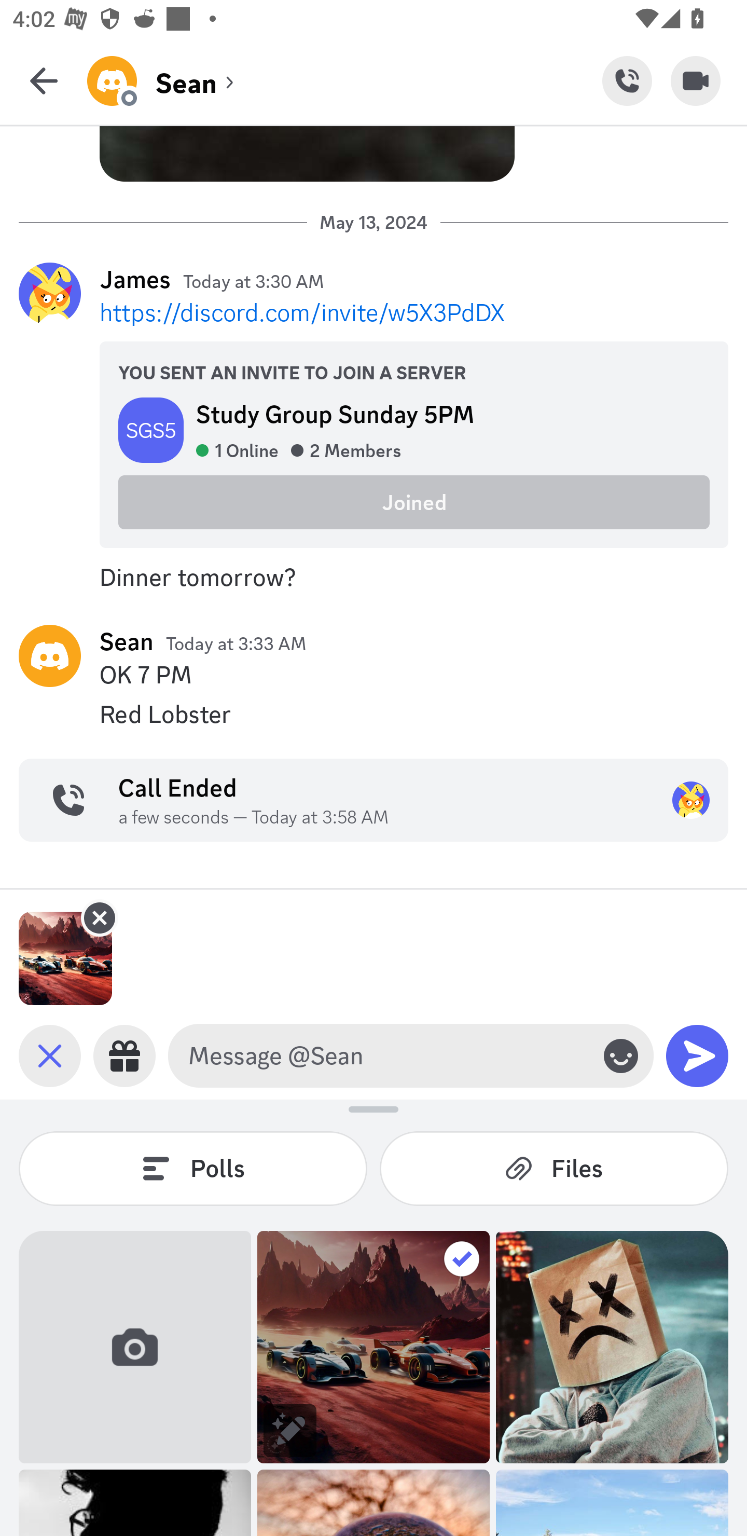 The height and width of the screenshot is (1536, 747). Describe the element at coordinates (388, 1055) in the screenshot. I see `Message @Sean` at that location.